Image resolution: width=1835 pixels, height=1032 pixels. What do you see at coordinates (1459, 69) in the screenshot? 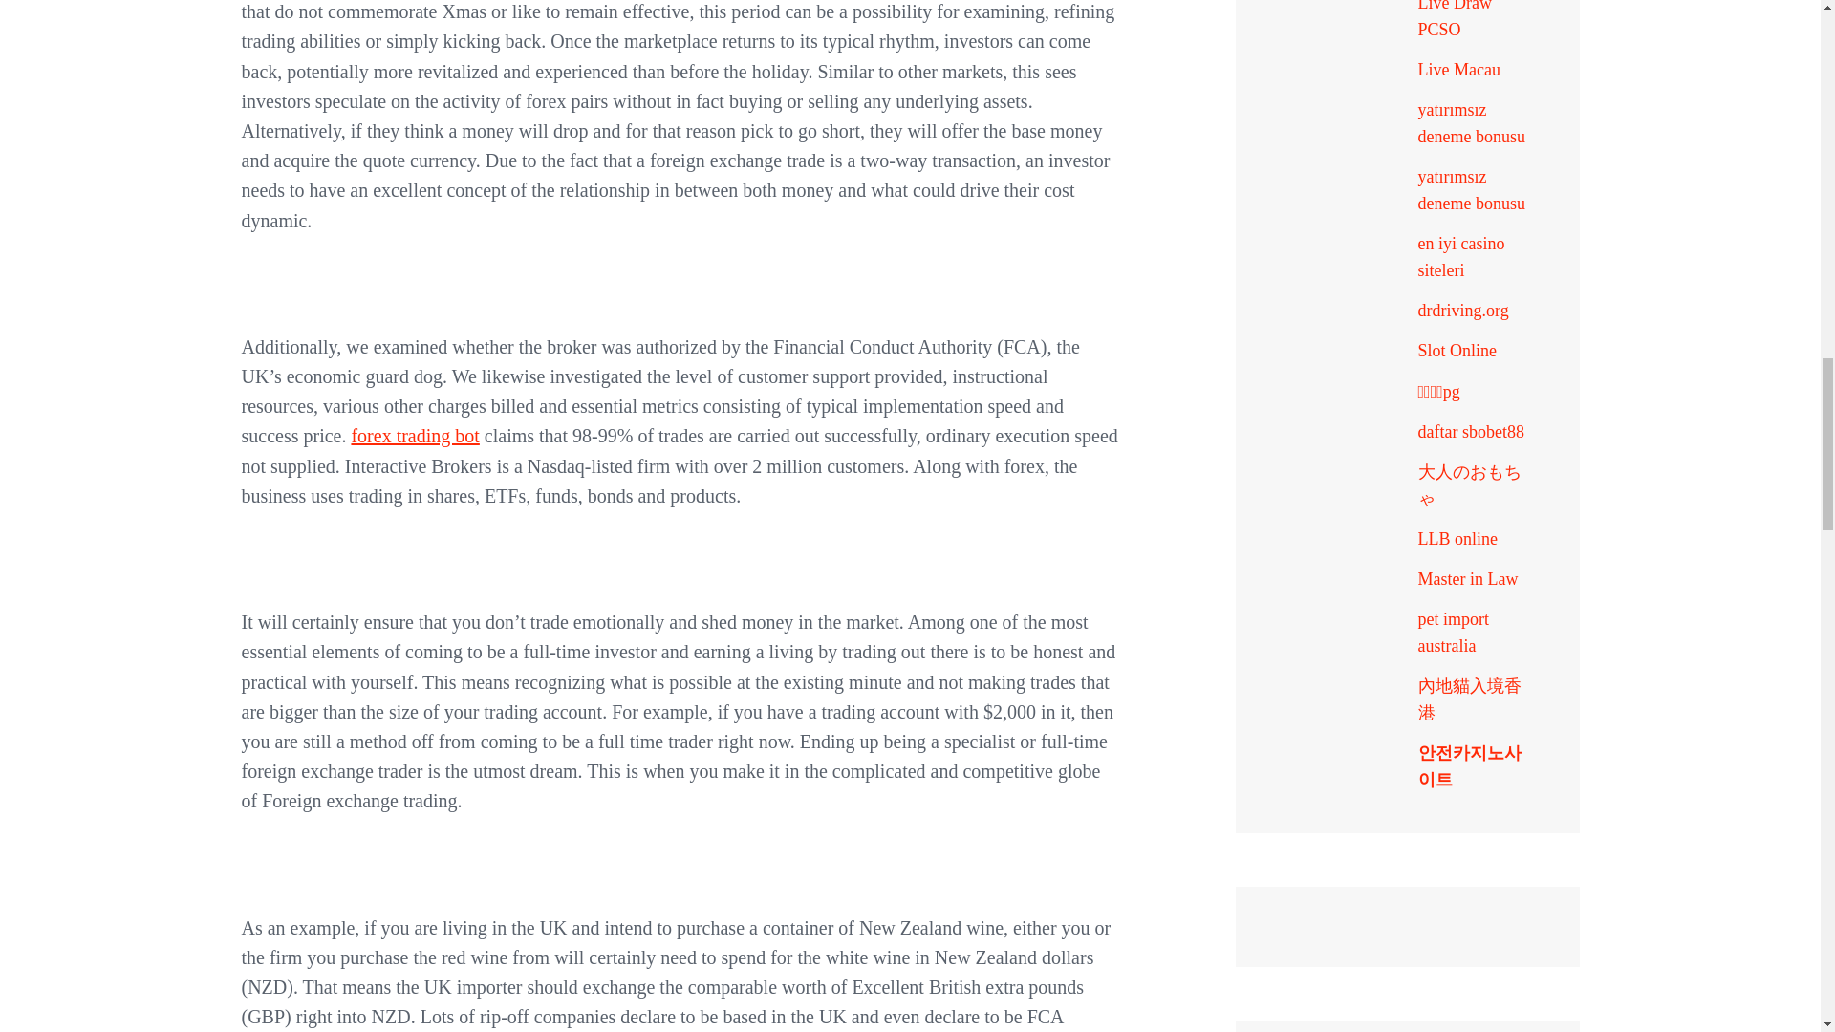
I see `Live Macau` at bounding box center [1459, 69].